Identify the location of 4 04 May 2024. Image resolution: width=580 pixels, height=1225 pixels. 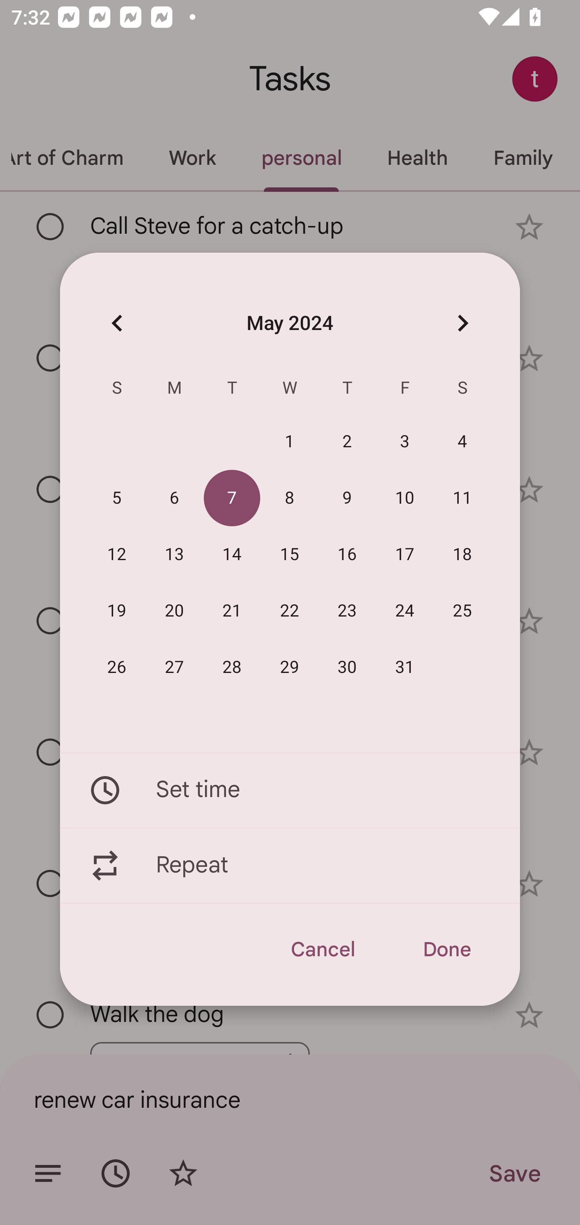
(462, 442).